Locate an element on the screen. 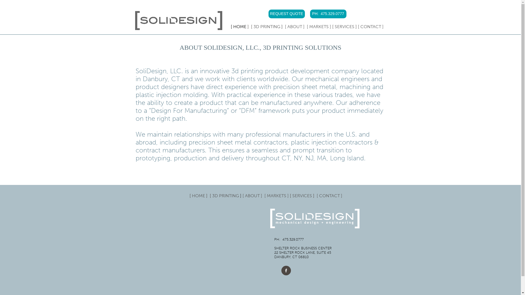  REQUEST QUOTE is located at coordinates (287, 14).